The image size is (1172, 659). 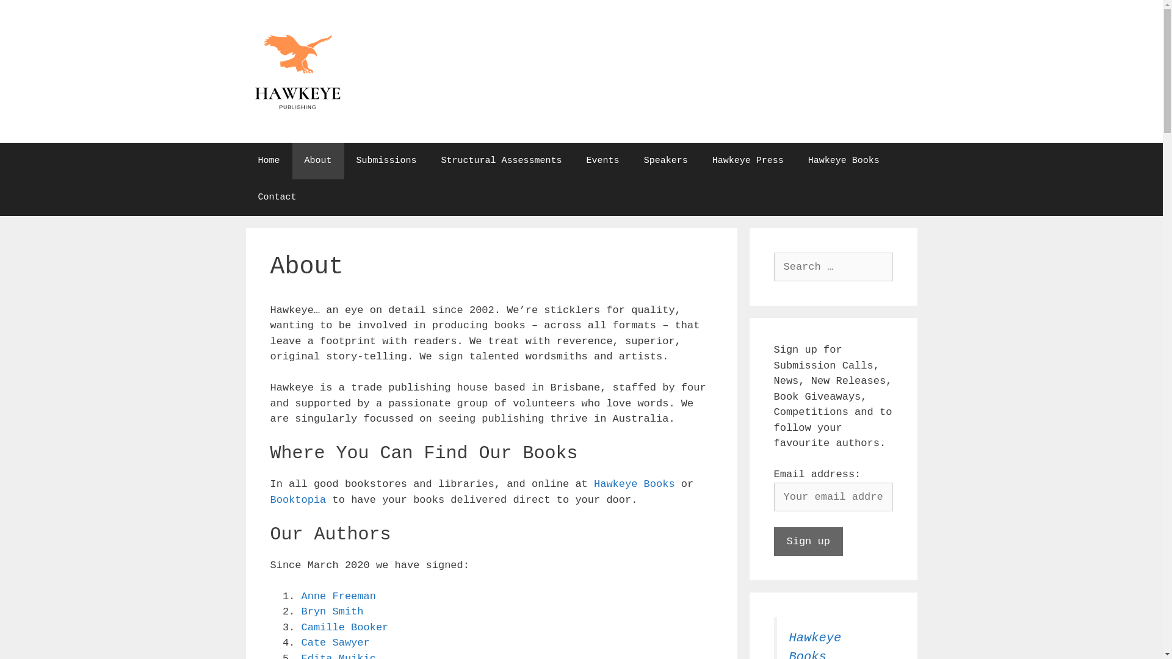 What do you see at coordinates (345, 627) in the screenshot?
I see `Camille Booker` at bounding box center [345, 627].